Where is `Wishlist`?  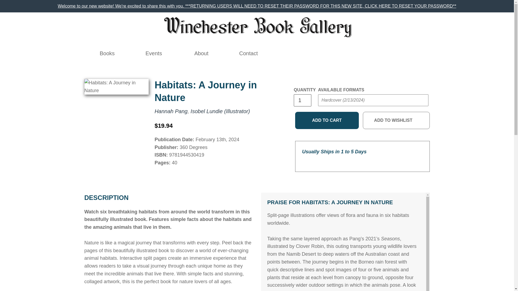 Wishlist is located at coordinates (376, 53).